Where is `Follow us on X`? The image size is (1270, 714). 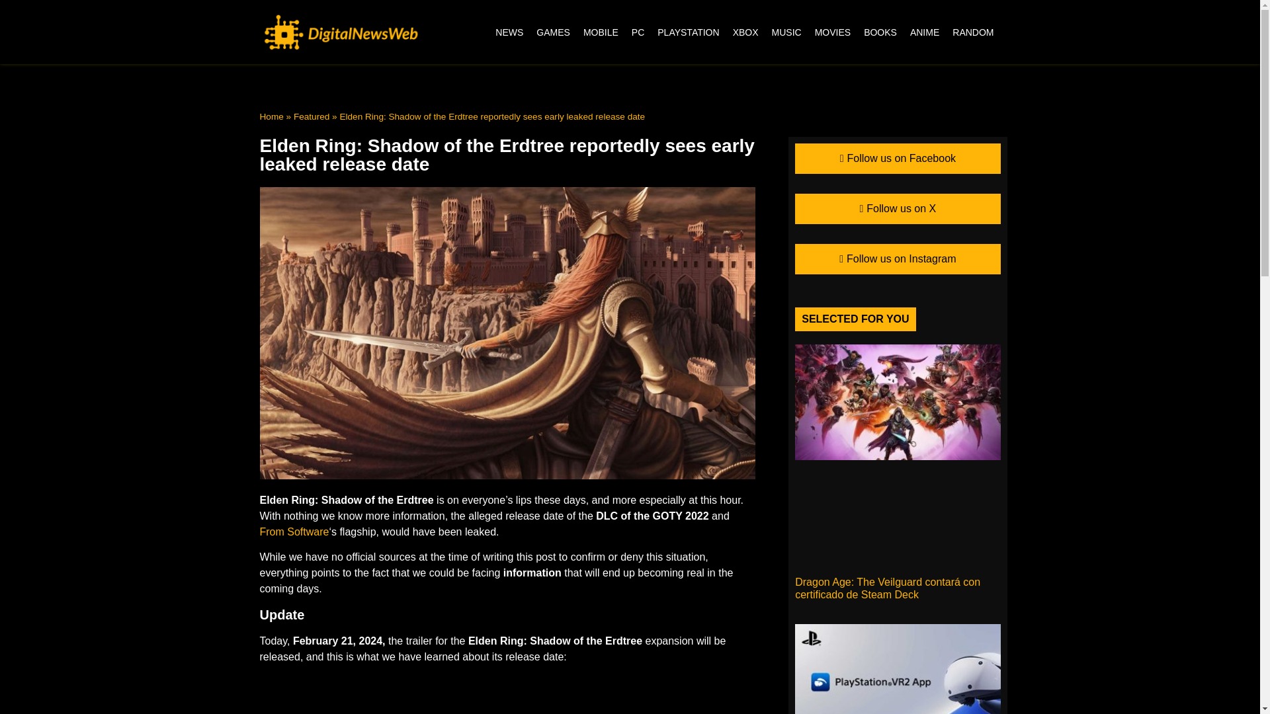 Follow us on X is located at coordinates (897, 209).